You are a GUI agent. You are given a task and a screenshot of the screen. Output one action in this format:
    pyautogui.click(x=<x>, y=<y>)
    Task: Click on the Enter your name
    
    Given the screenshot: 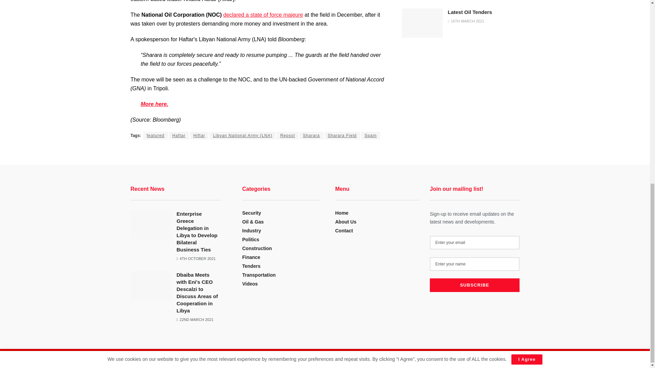 What is the action you would take?
    pyautogui.click(x=474, y=264)
    